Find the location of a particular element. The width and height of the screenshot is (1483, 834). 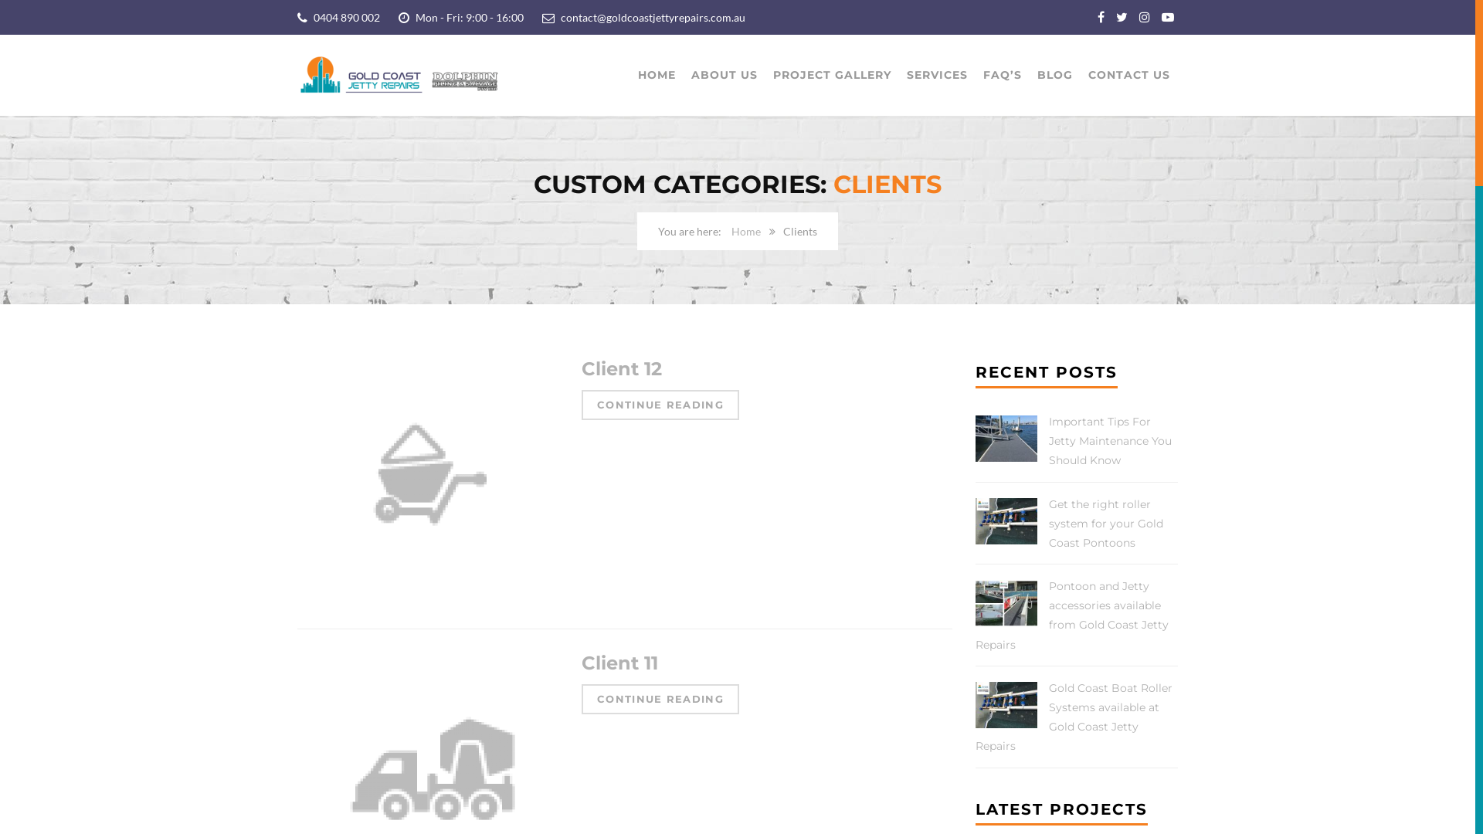

Client 12 is located at coordinates (622, 369).